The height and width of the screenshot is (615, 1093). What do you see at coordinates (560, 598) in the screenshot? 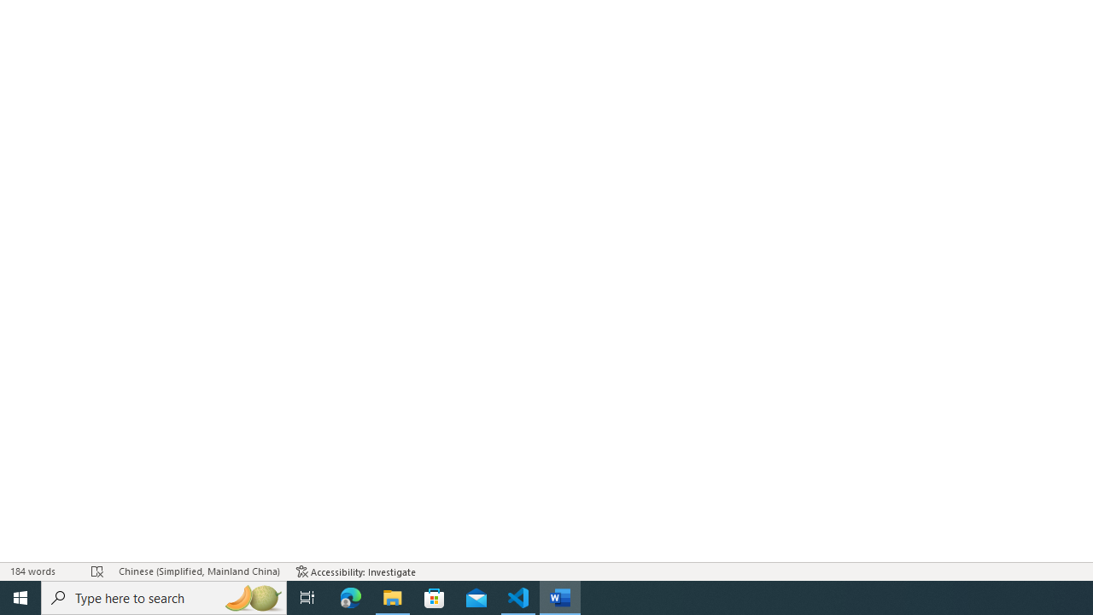
I see `Word - 1 running window` at bounding box center [560, 598].